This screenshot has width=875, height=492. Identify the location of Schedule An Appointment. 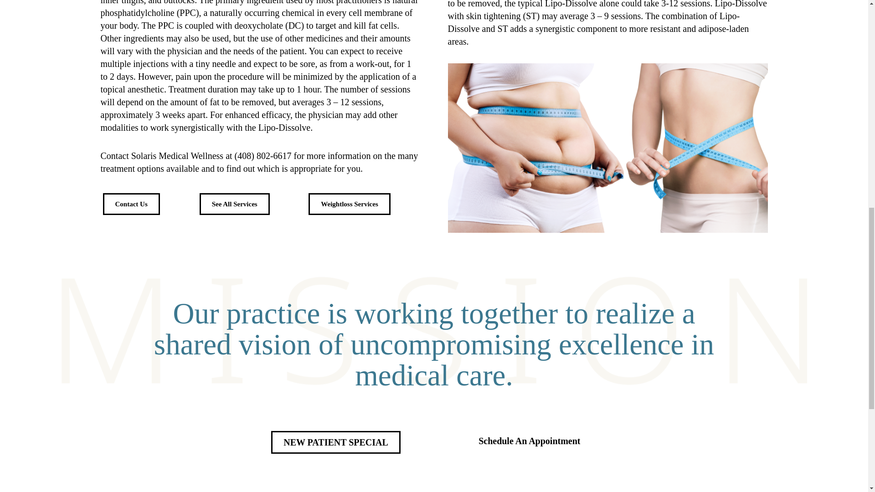
(529, 441).